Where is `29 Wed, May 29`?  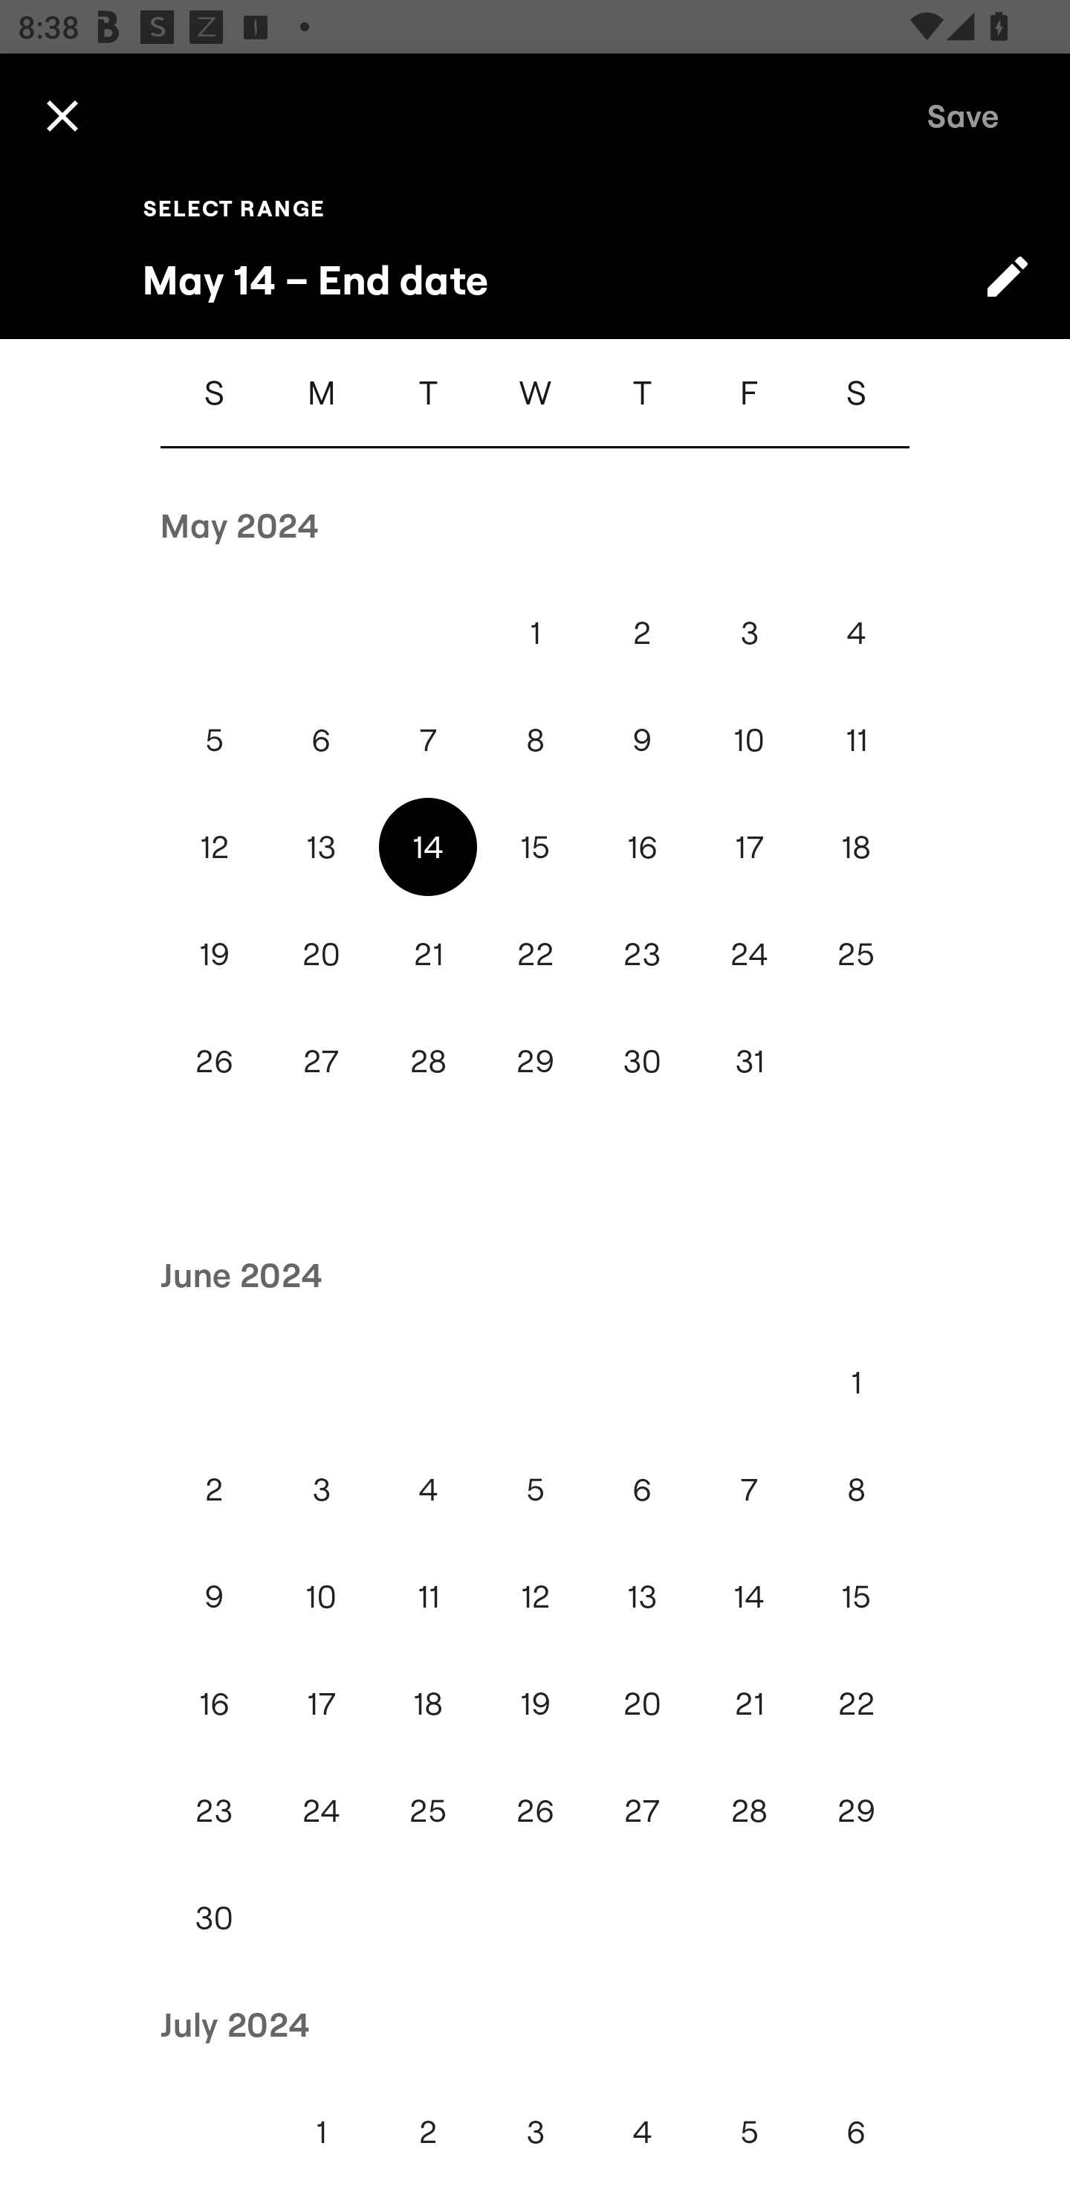
29 Wed, May 29 is located at coordinates (535, 1060).